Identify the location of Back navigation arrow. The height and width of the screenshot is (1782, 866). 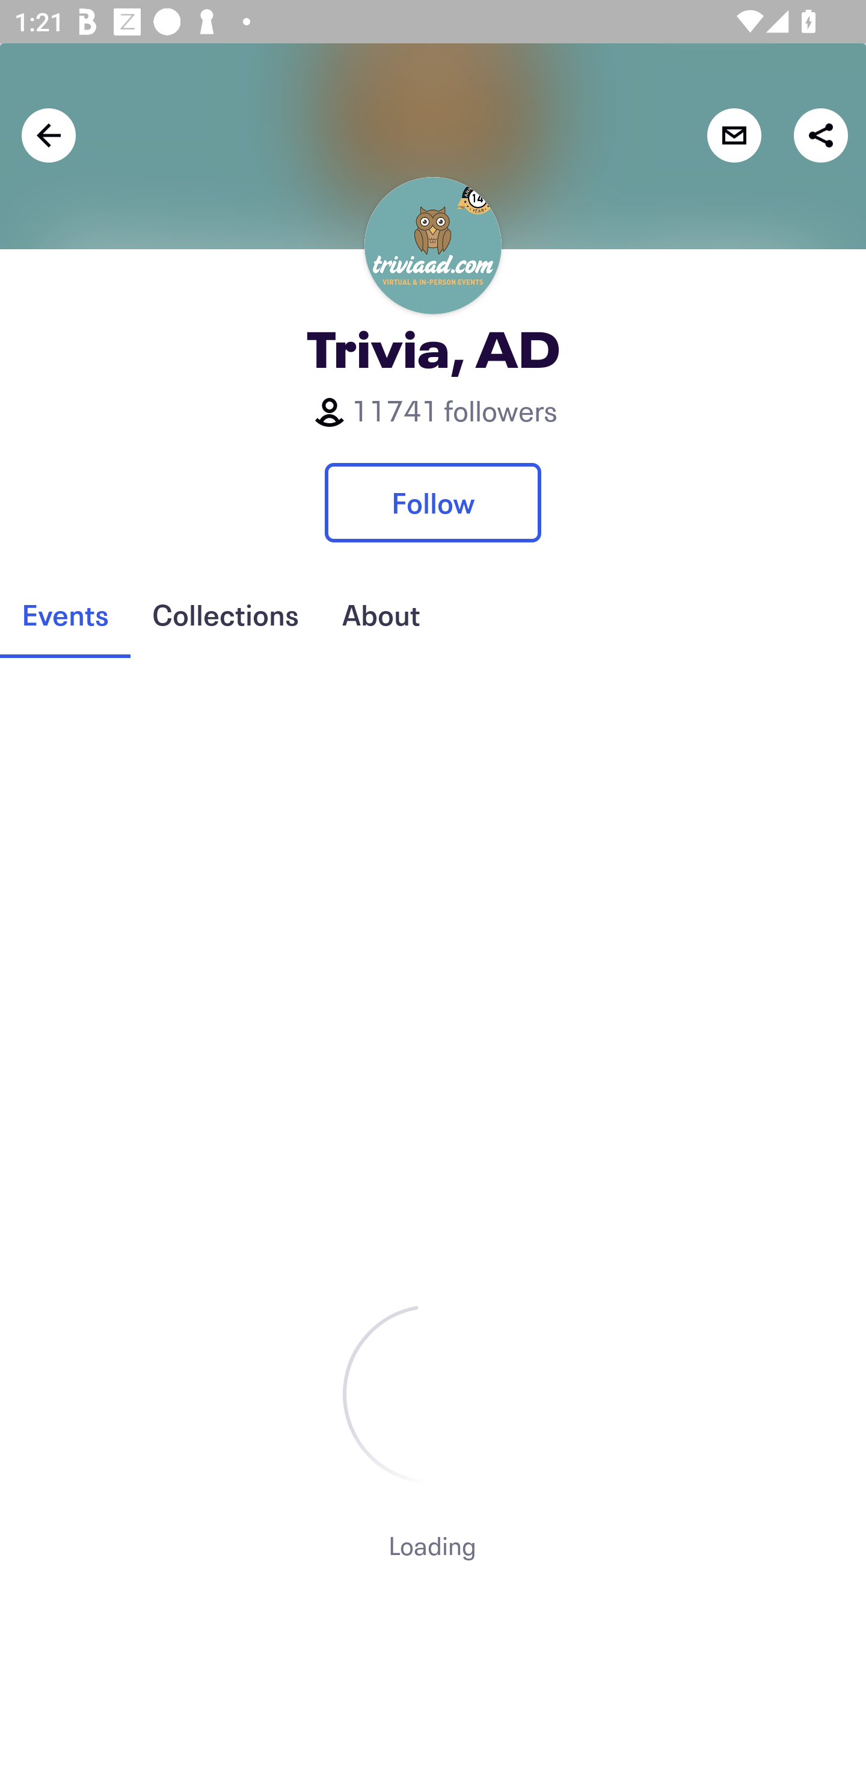
(49, 135).